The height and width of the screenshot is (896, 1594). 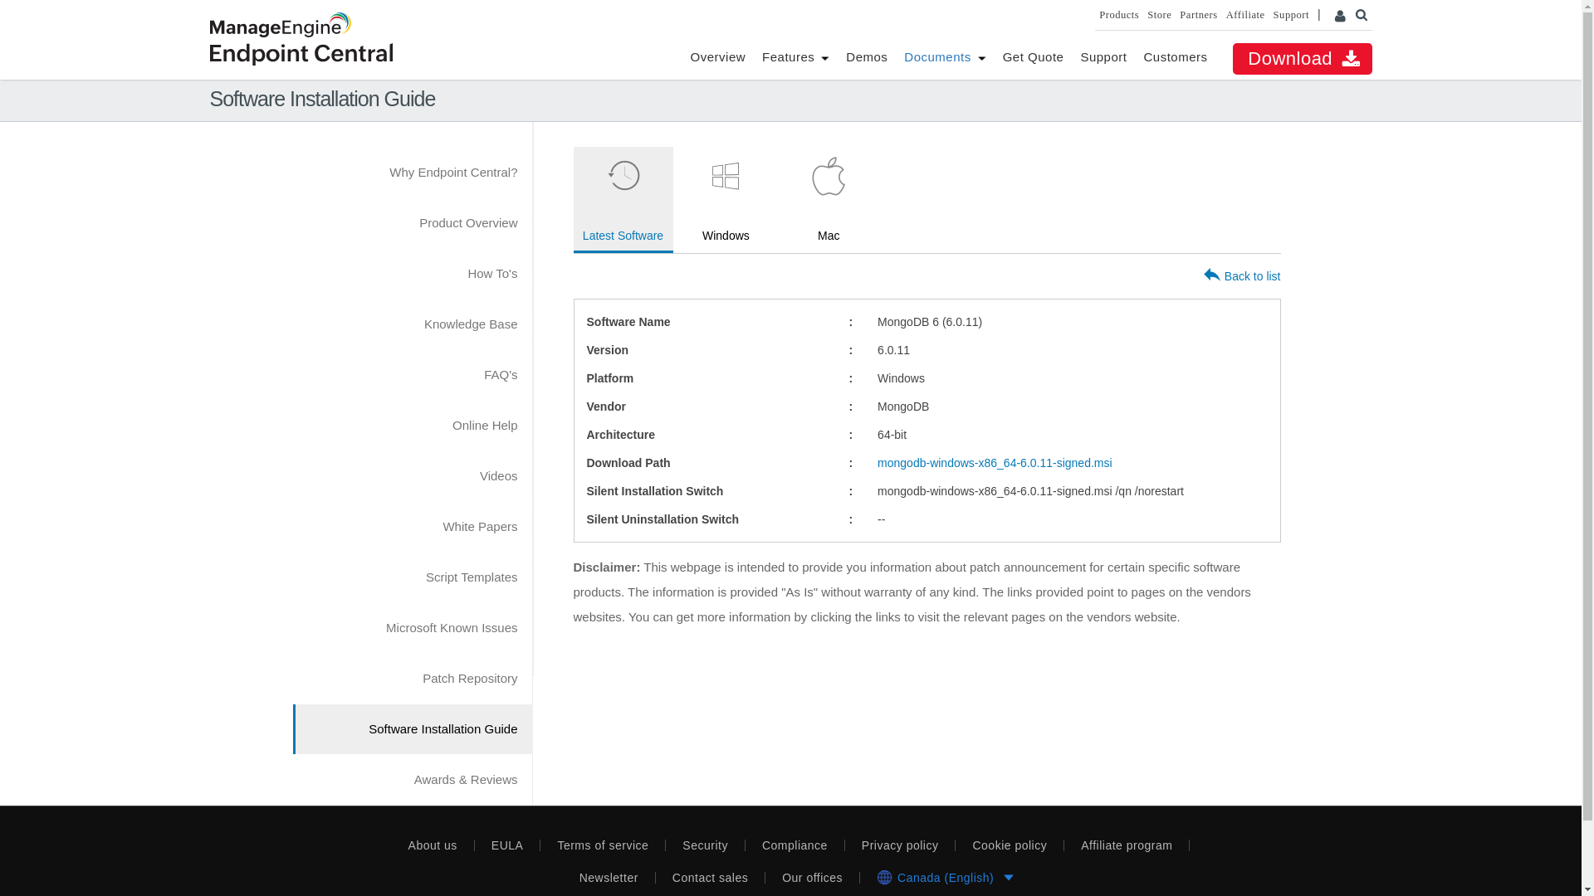 What do you see at coordinates (411, 425) in the screenshot?
I see `Online Help` at bounding box center [411, 425].